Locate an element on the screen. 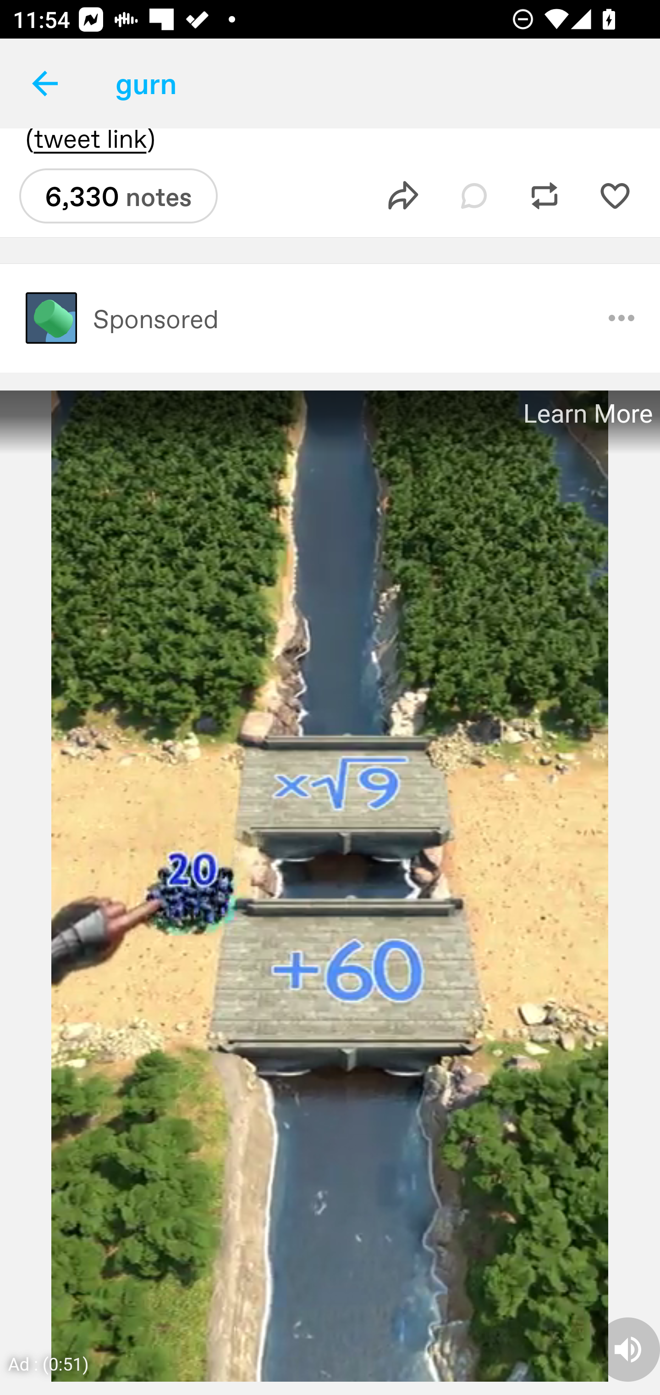 This screenshot has width=660, height=1395. Mute is located at coordinates (628, 1349).